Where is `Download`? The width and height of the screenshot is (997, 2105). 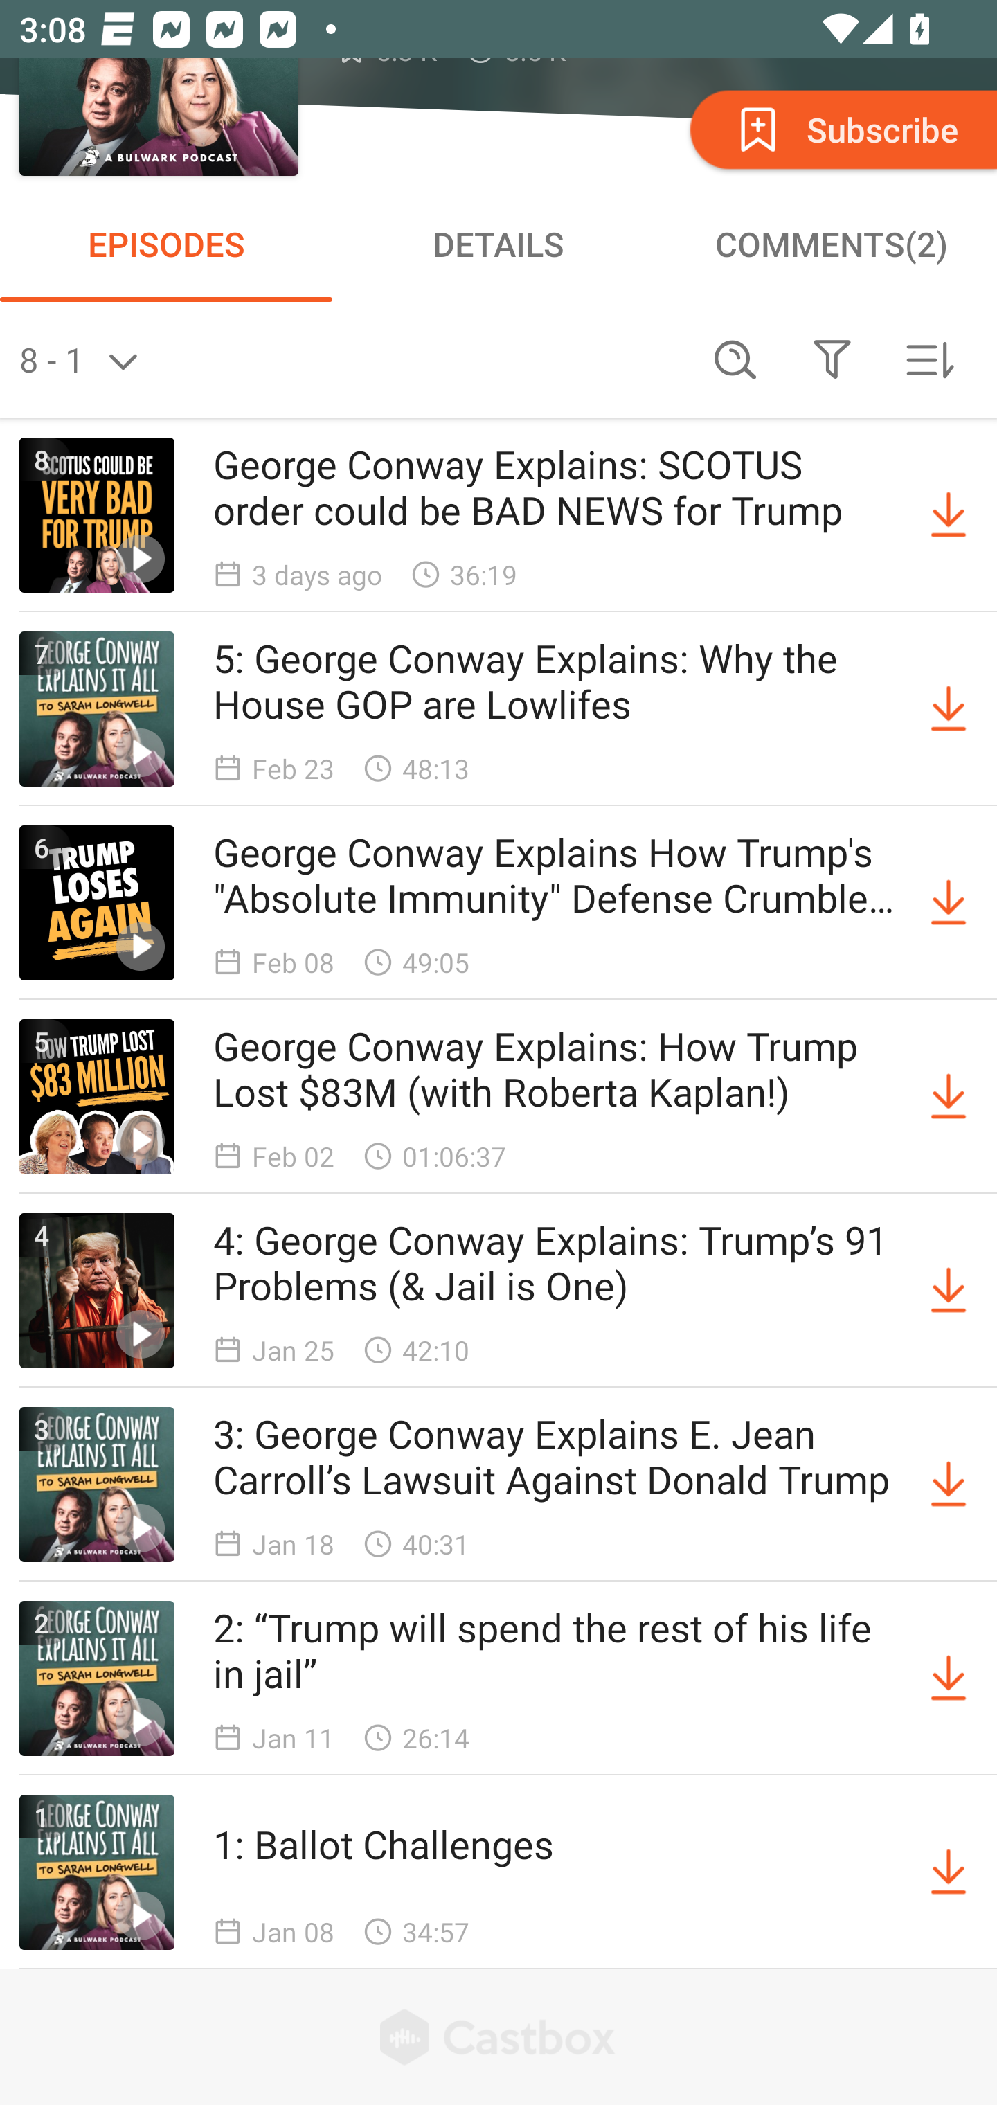
Download is located at coordinates (949, 1678).